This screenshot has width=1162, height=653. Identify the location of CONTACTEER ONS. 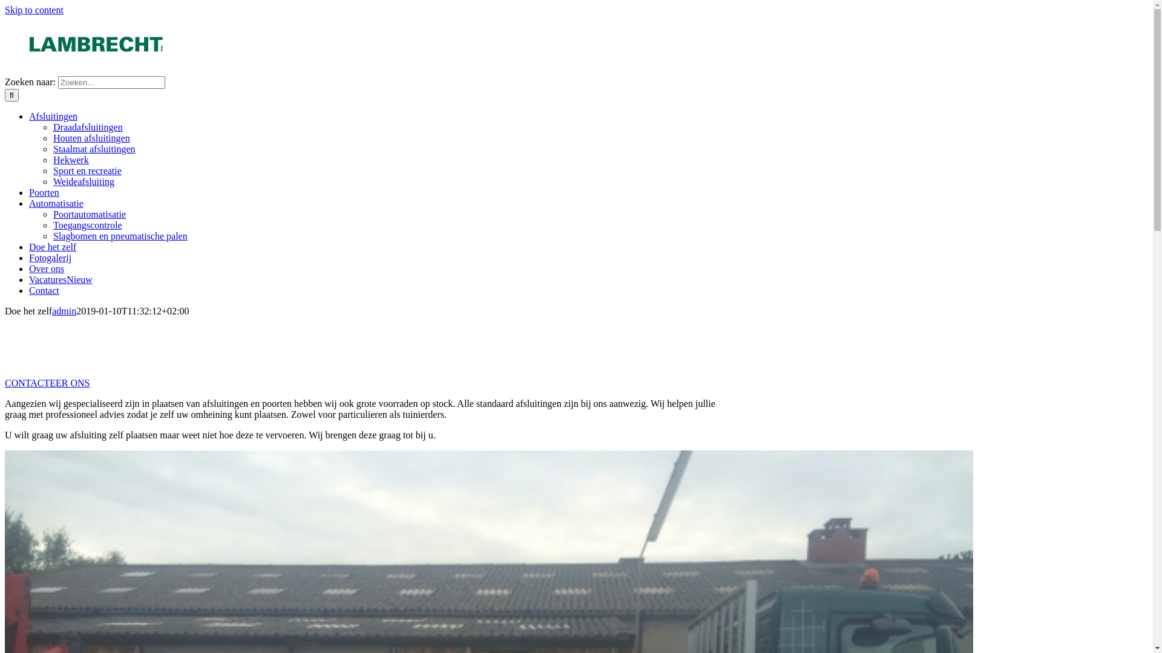
(47, 383).